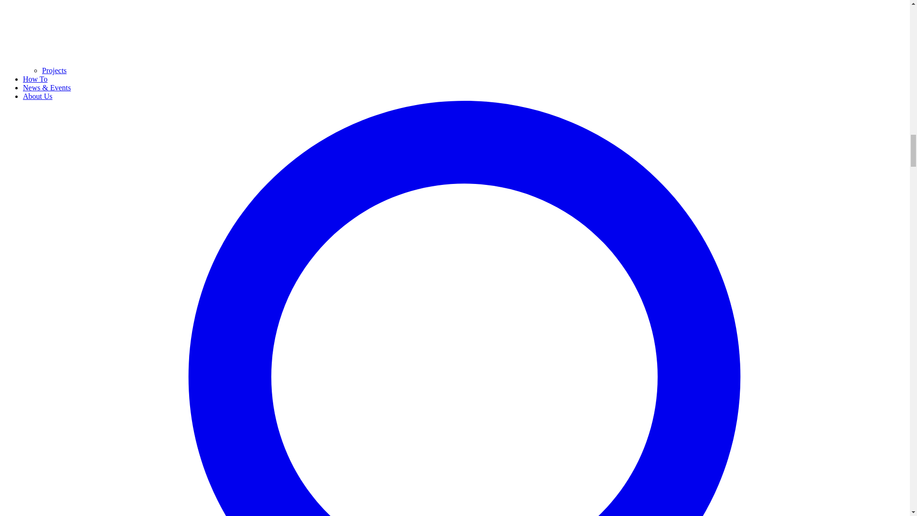 The height and width of the screenshot is (516, 917). I want to click on Projects, so click(54, 70).